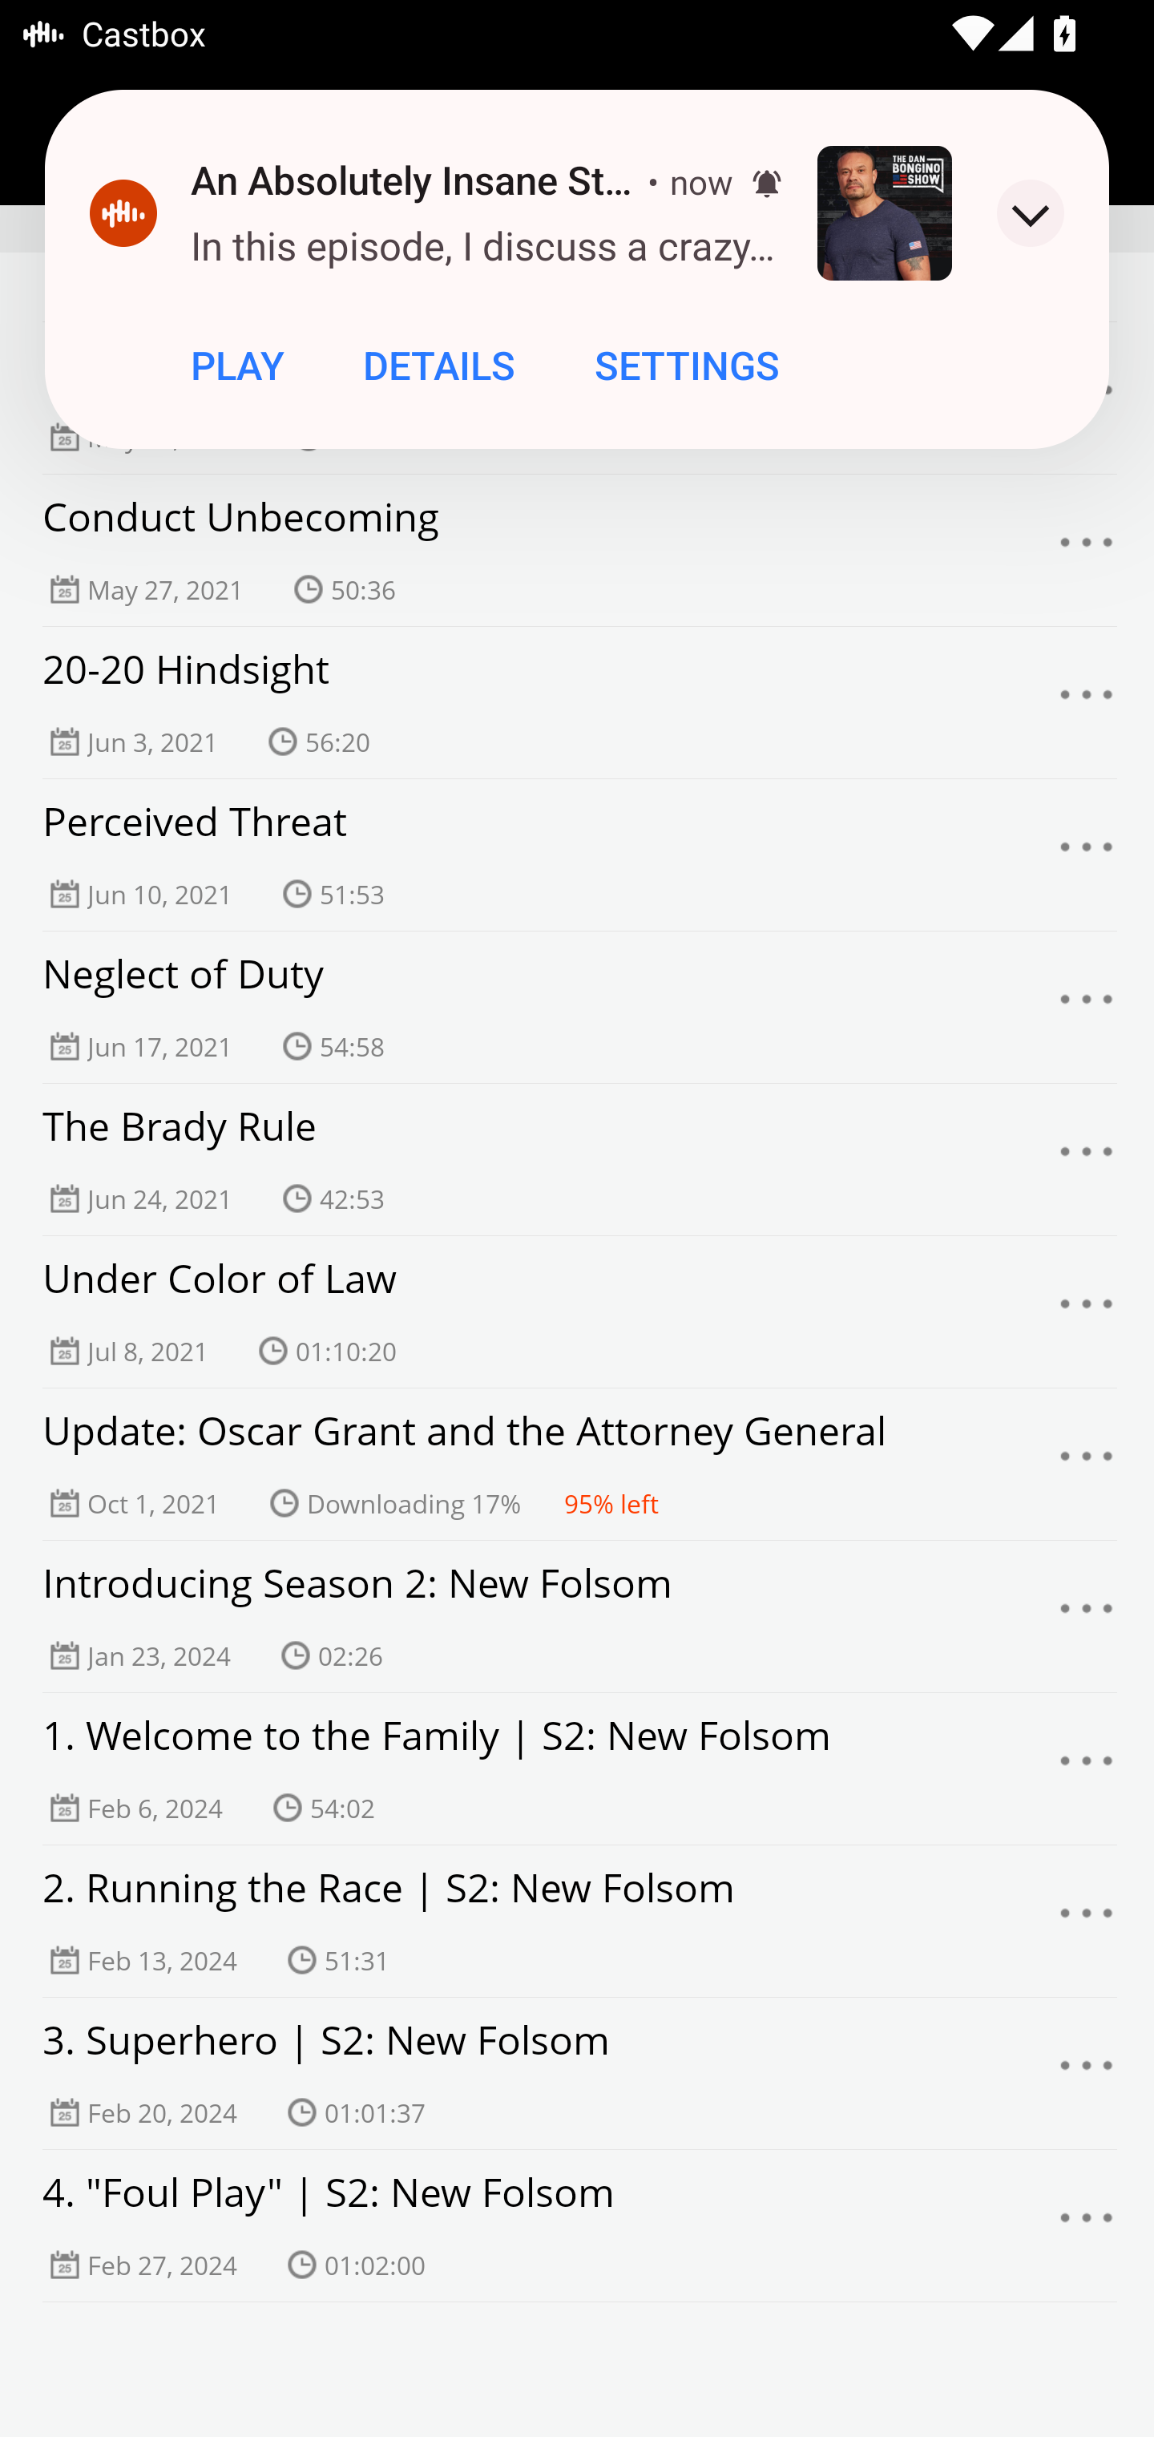 Image resolution: width=1154 pixels, height=2437 pixels. I want to click on Menu, so click(1087, 855).